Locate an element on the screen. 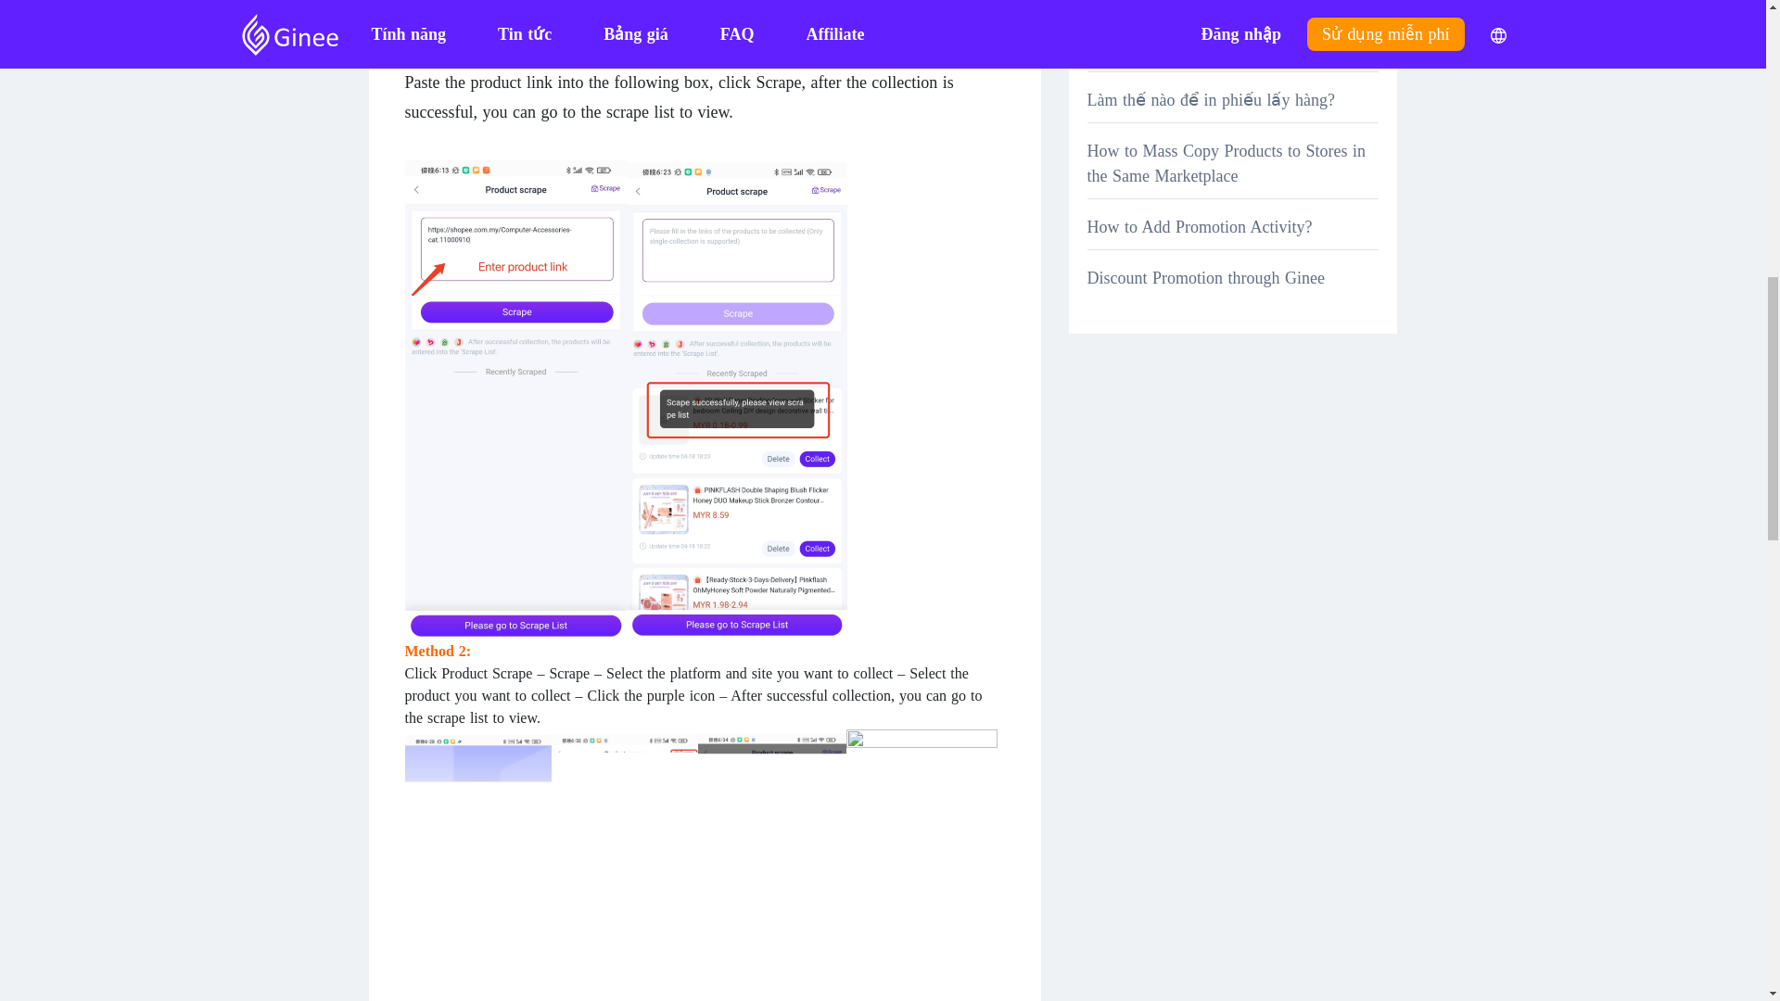 The height and width of the screenshot is (1001, 1780). Discount Promotion through Ginee is located at coordinates (1205, 278).